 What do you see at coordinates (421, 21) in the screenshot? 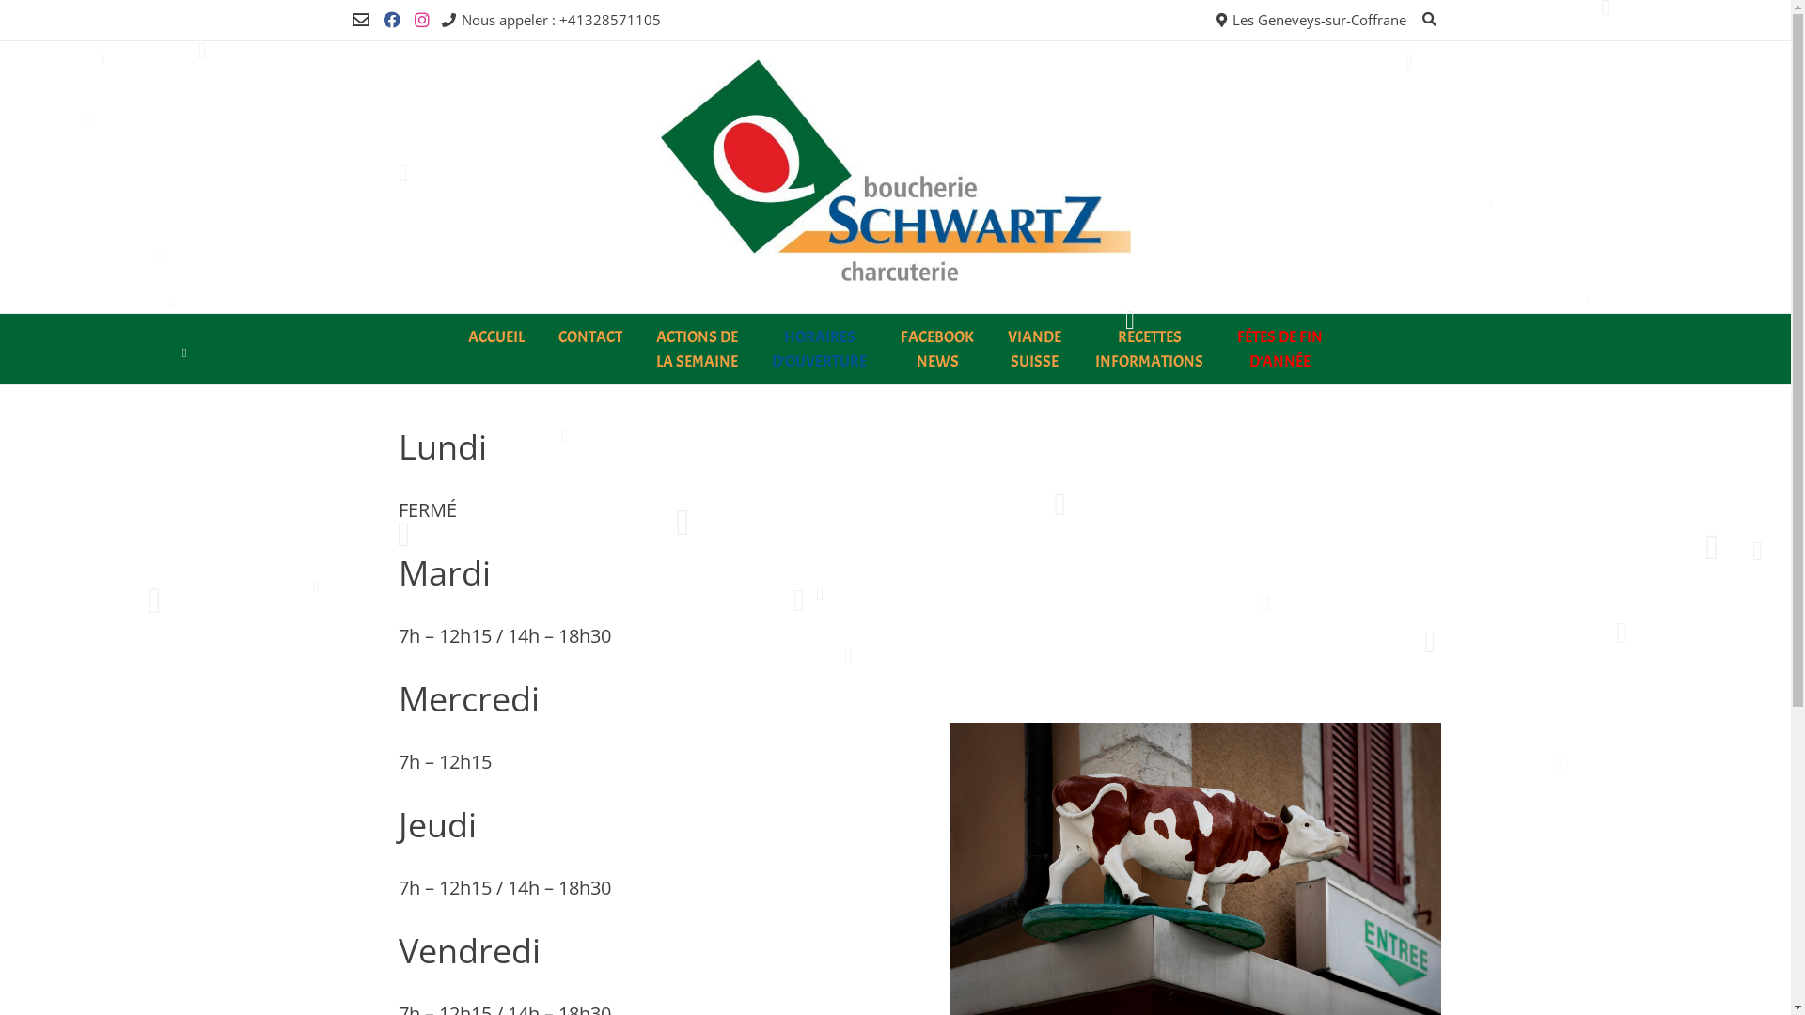
I see `Nous suivre sur Instagram` at bounding box center [421, 21].